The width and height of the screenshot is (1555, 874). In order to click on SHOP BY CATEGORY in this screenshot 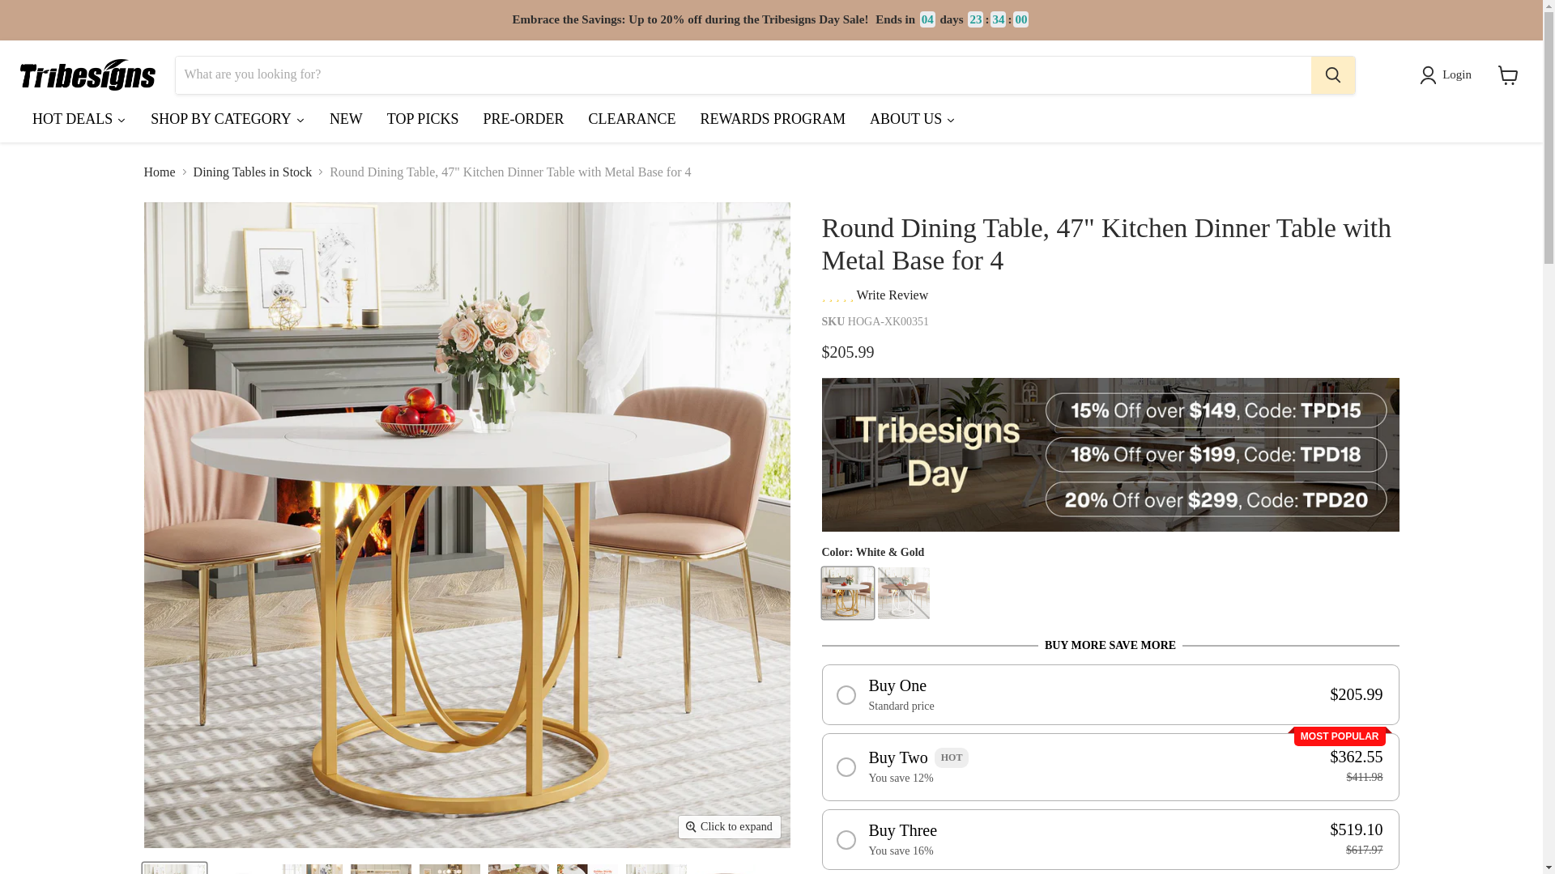, I will do `click(227, 122)`.